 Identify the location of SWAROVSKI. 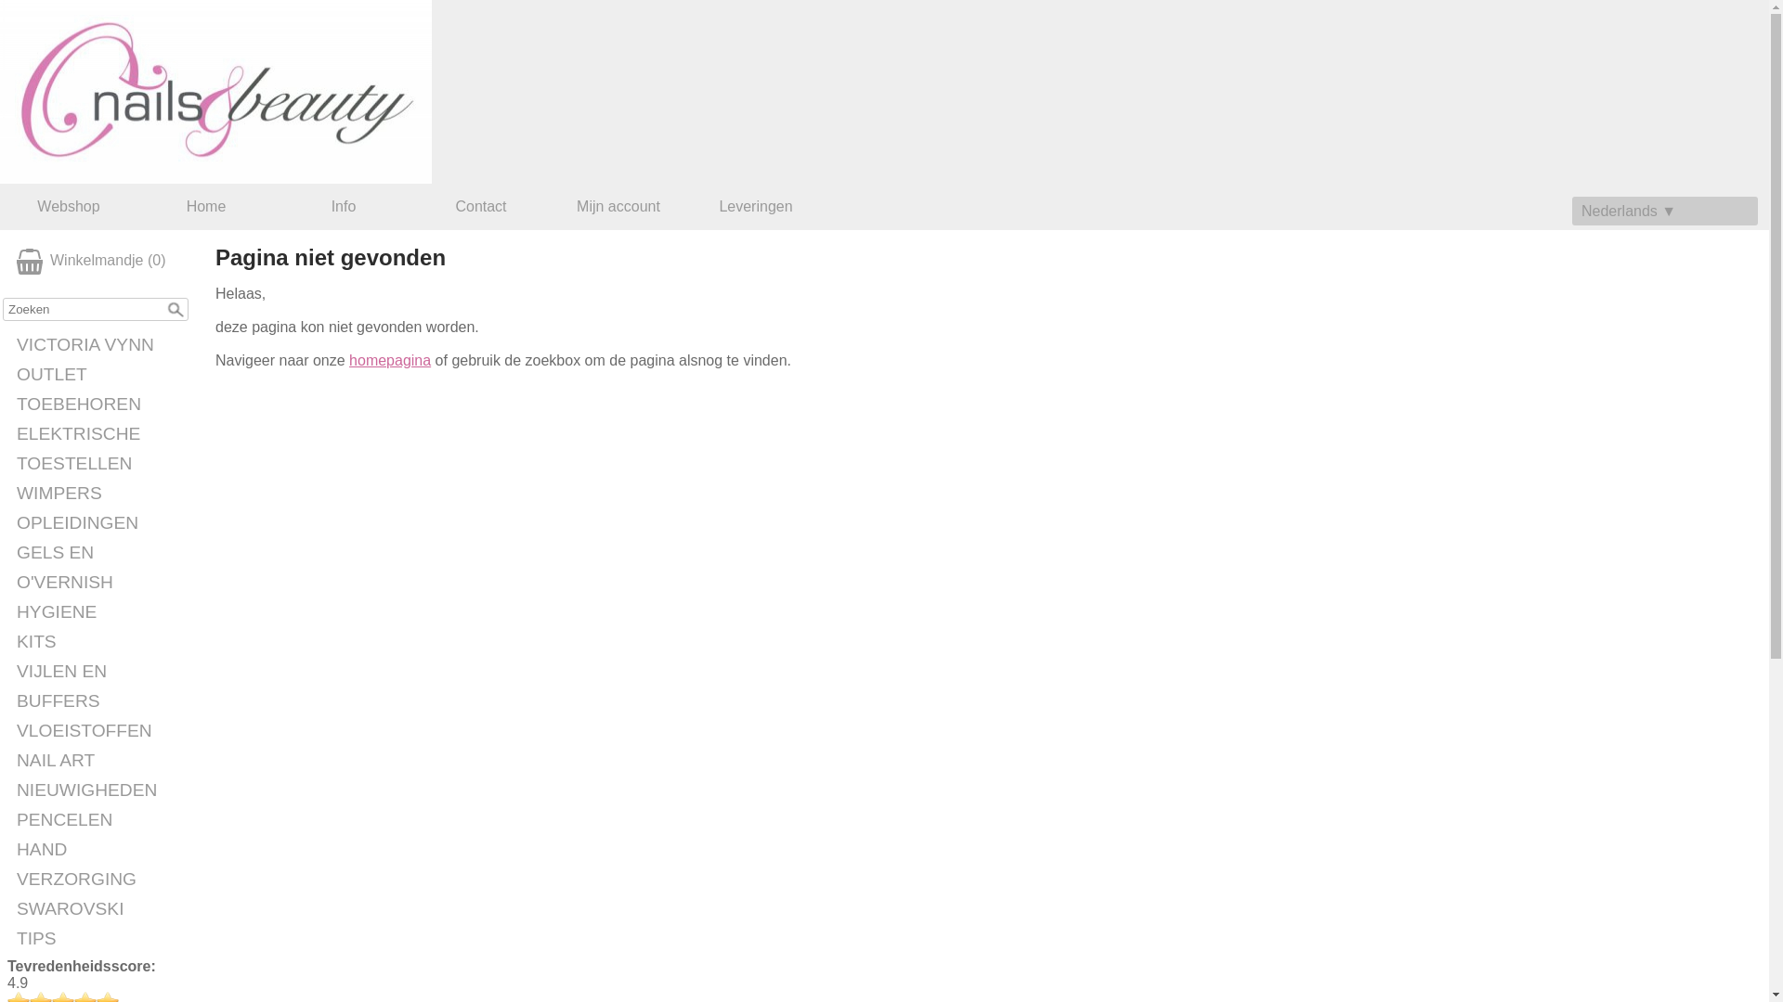
(100, 909).